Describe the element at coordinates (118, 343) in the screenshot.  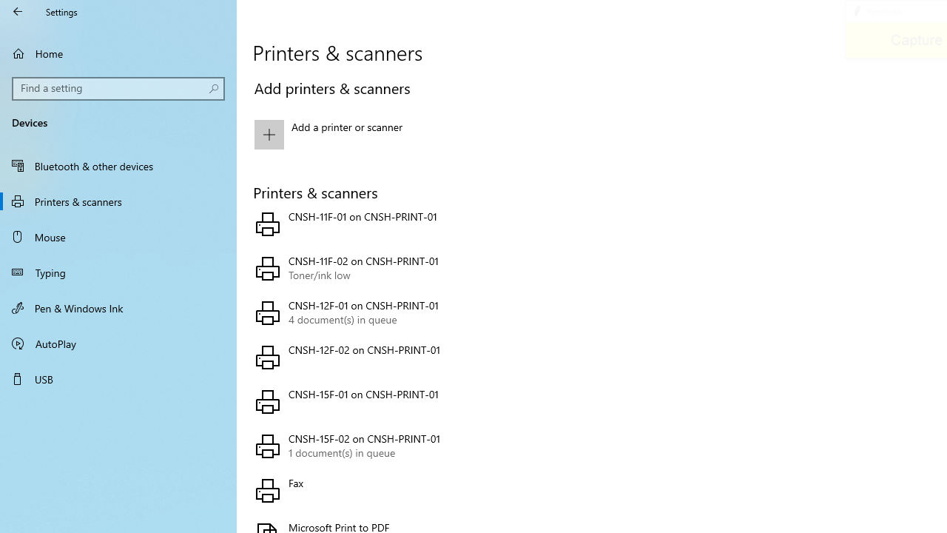
I see `AutoPlay` at that location.